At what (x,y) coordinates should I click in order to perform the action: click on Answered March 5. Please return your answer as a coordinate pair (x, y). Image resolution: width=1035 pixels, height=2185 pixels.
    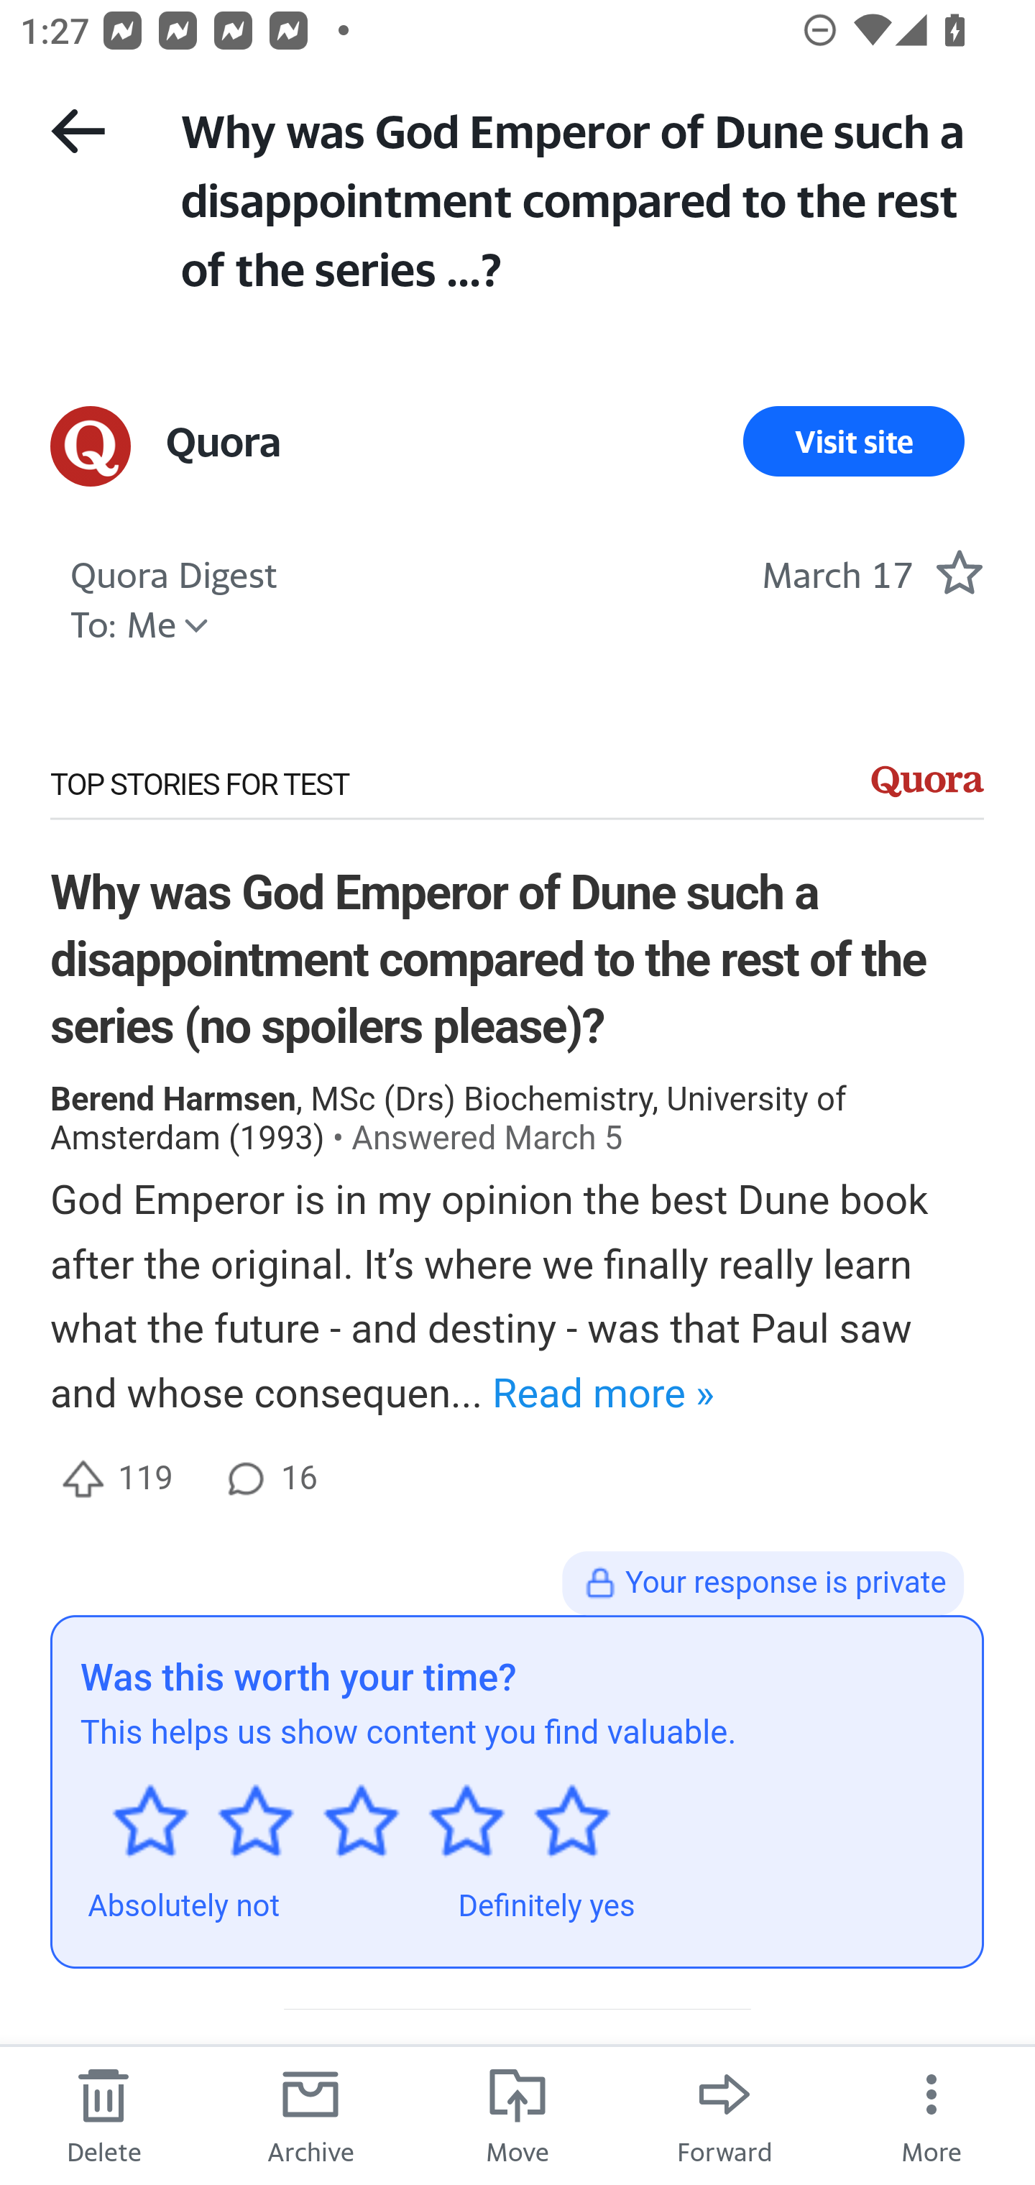
    Looking at the image, I should click on (487, 1138).